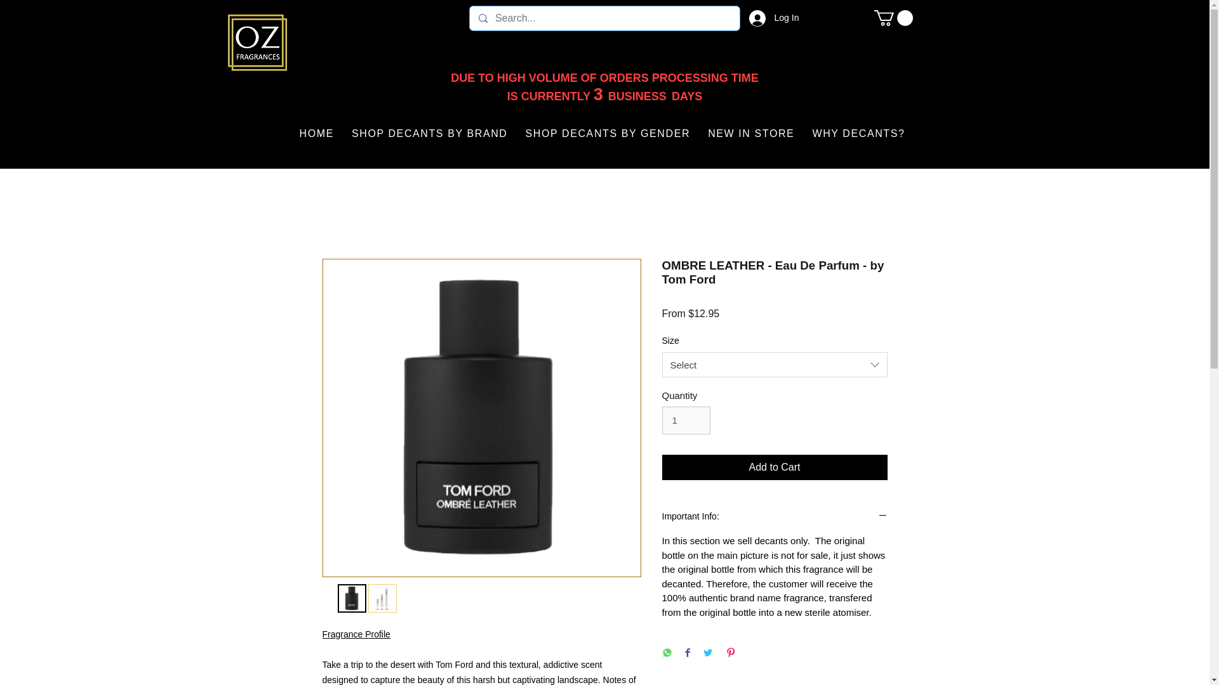 Image resolution: width=1219 pixels, height=685 pixels. What do you see at coordinates (686, 420) in the screenshot?
I see `1` at bounding box center [686, 420].